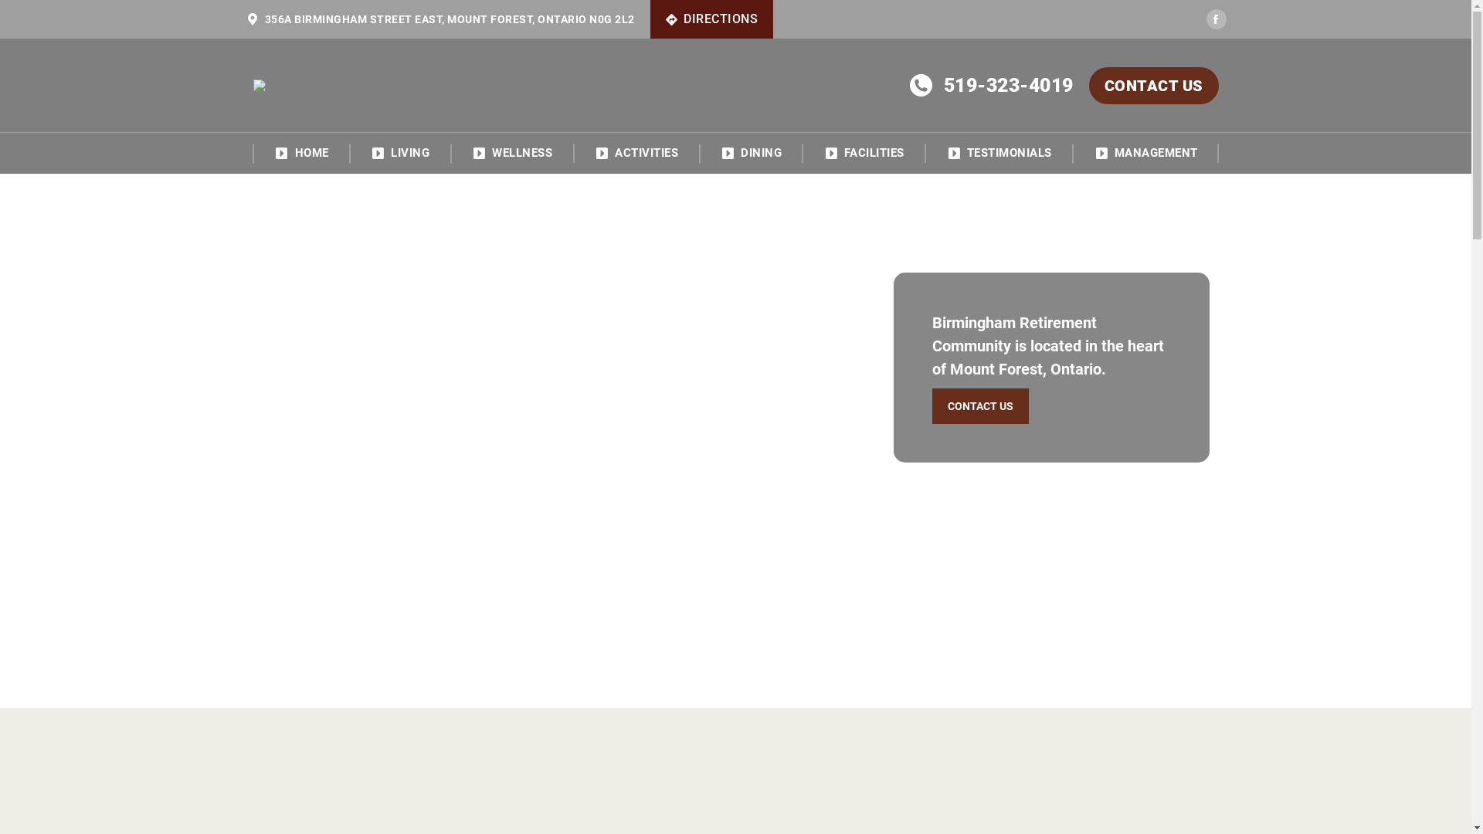  What do you see at coordinates (400, 148) in the screenshot?
I see `LIVING` at bounding box center [400, 148].